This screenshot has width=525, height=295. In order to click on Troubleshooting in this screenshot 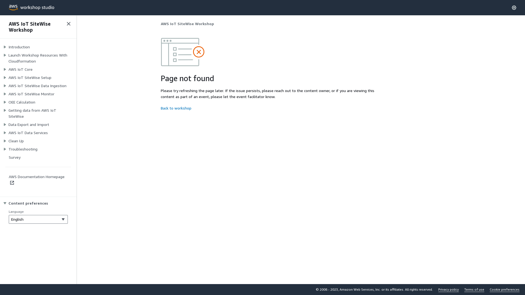, I will do `click(23, 149)`.